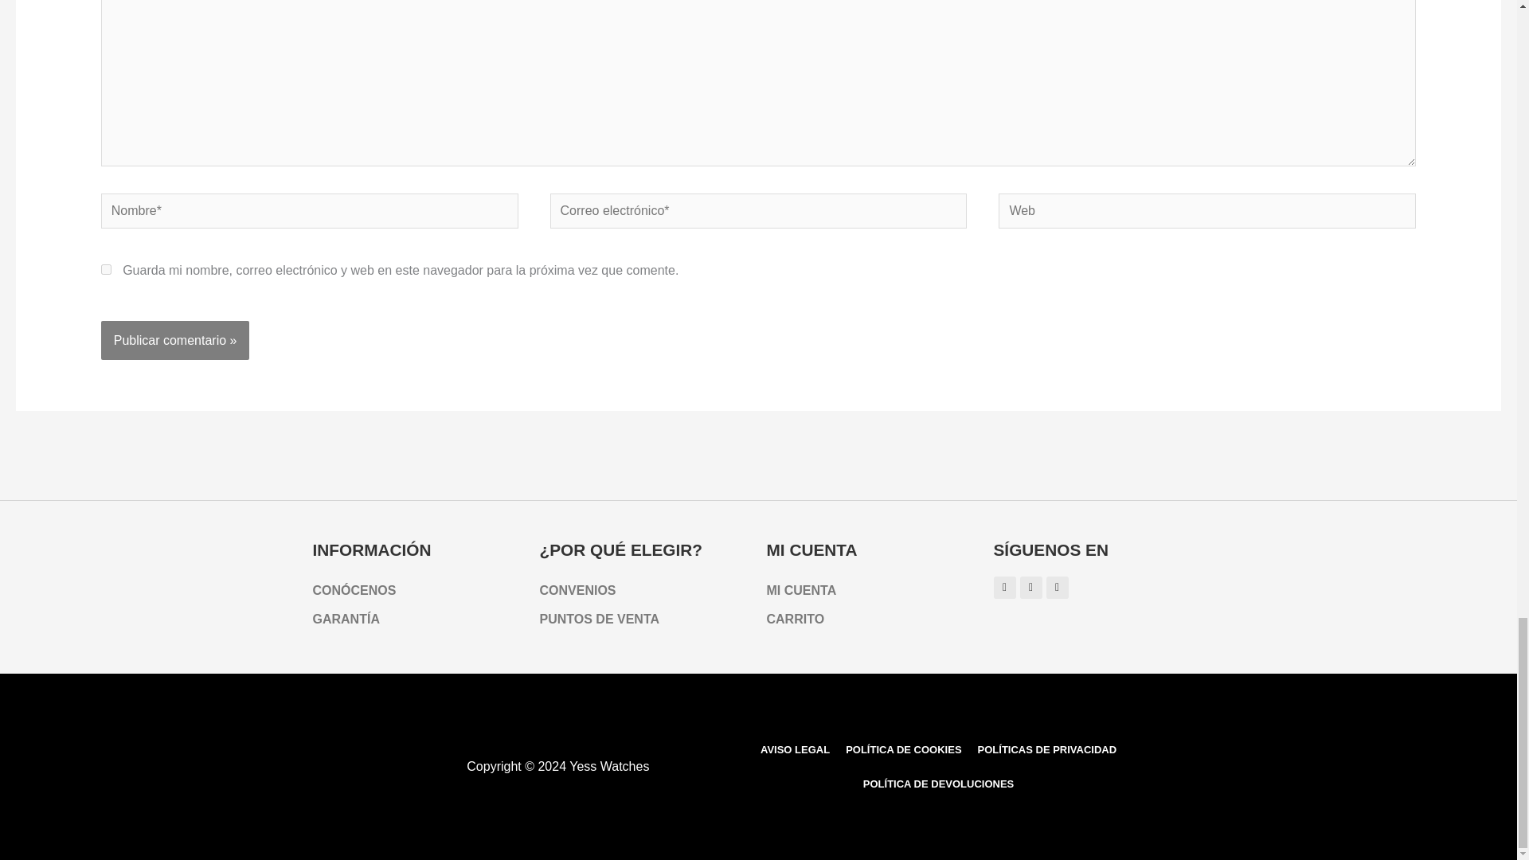 This screenshot has height=860, width=1529. Describe the element at coordinates (1005, 587) in the screenshot. I see `Instagram` at that location.